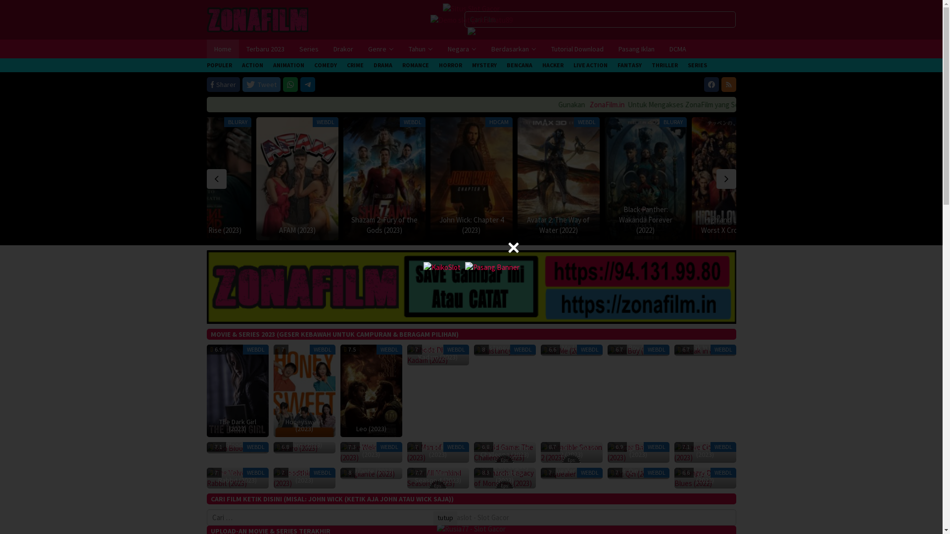  I want to click on The Weird Forest (2023), so click(371, 452).